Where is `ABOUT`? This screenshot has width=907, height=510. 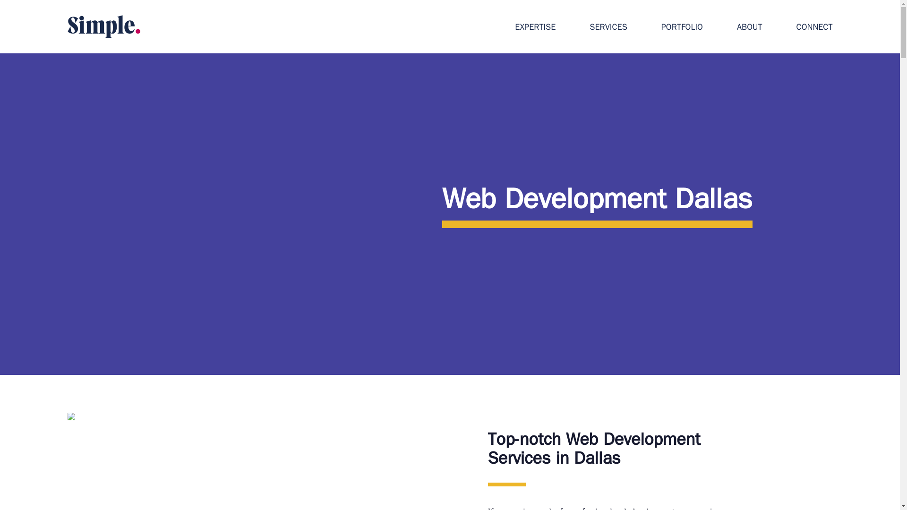
ABOUT is located at coordinates (749, 28).